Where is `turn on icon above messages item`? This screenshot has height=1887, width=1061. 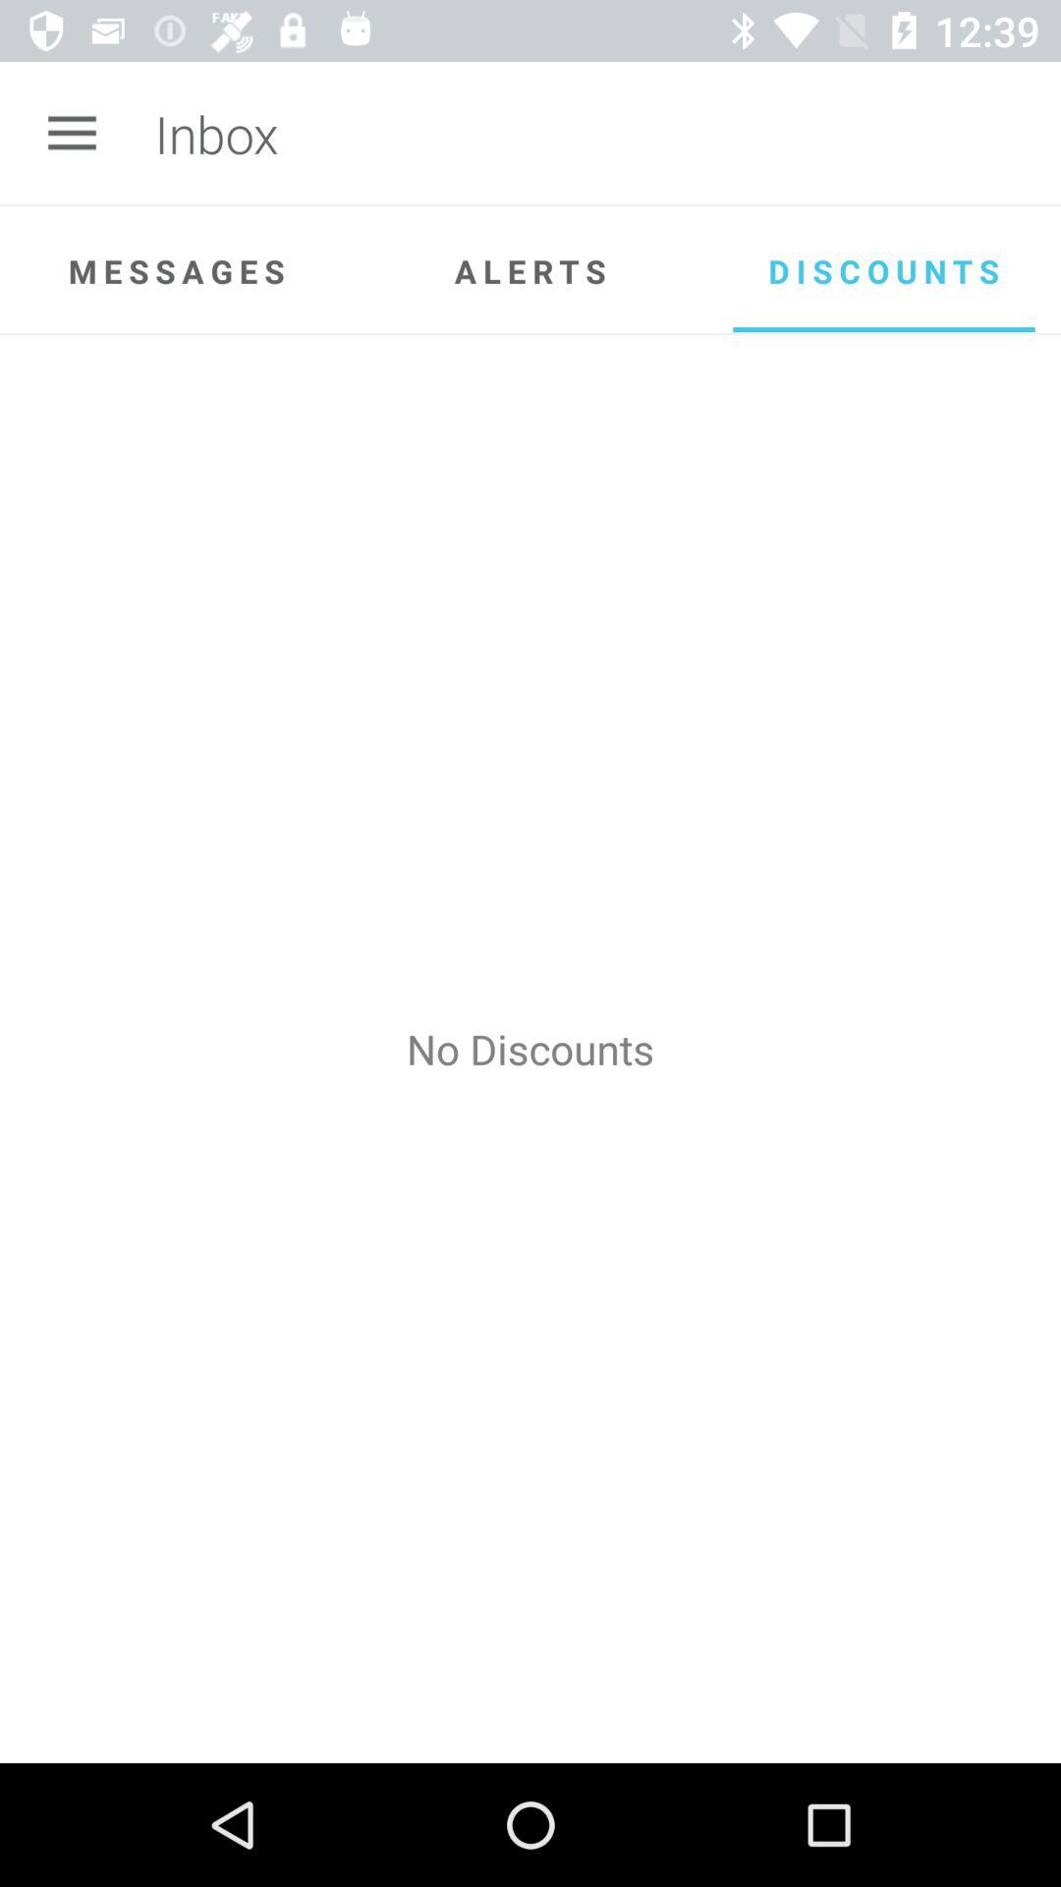
turn on icon above messages item is located at coordinates (72, 134).